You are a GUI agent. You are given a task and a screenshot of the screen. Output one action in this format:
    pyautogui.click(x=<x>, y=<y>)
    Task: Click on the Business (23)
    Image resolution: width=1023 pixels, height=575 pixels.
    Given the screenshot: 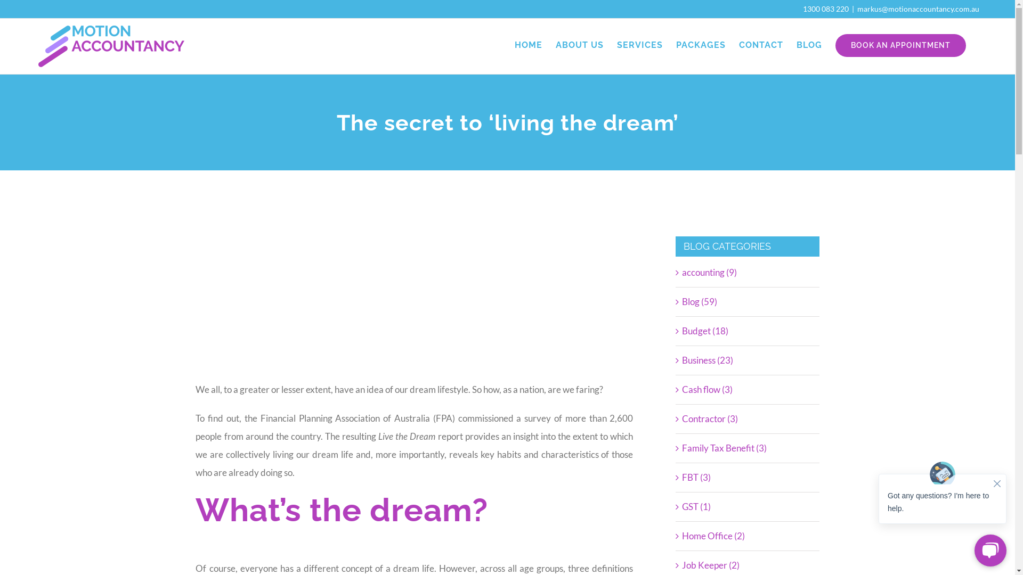 What is the action you would take?
    pyautogui.click(x=748, y=360)
    